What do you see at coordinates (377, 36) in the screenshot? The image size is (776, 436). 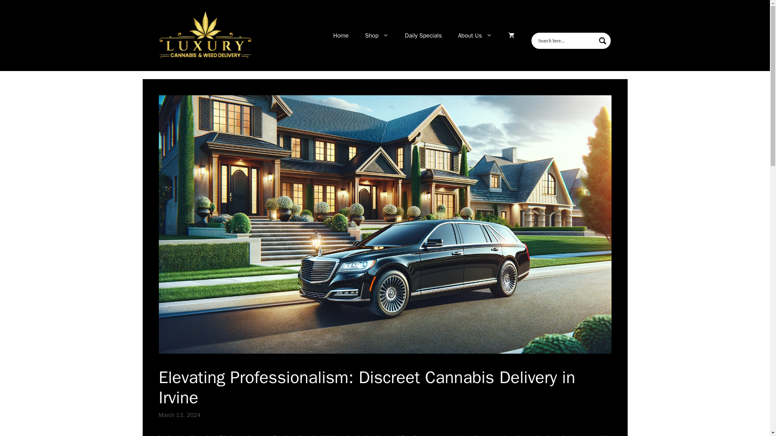 I see `Shop` at bounding box center [377, 36].